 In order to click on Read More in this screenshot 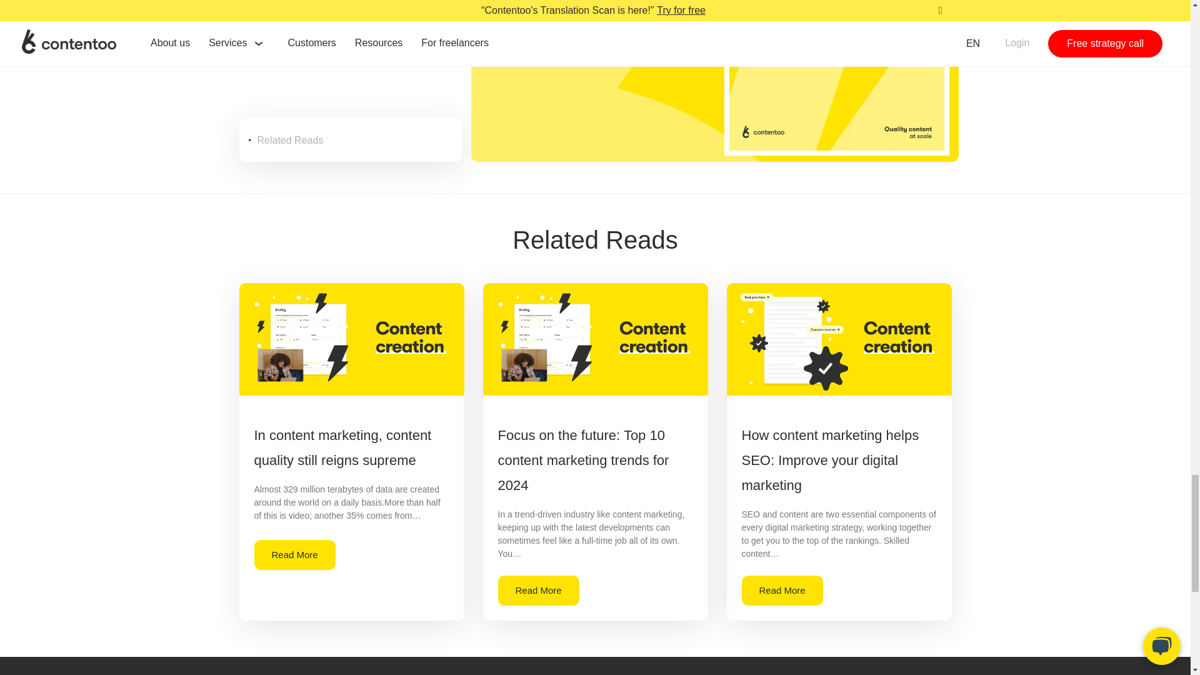, I will do `click(294, 555)`.